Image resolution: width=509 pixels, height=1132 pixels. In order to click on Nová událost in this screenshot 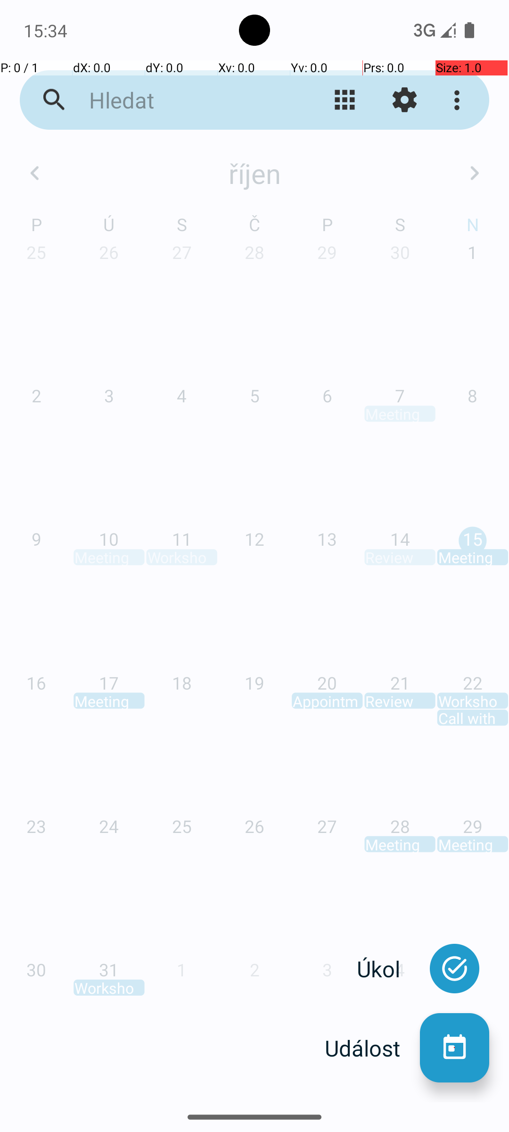, I will do `click(454, 1048)`.